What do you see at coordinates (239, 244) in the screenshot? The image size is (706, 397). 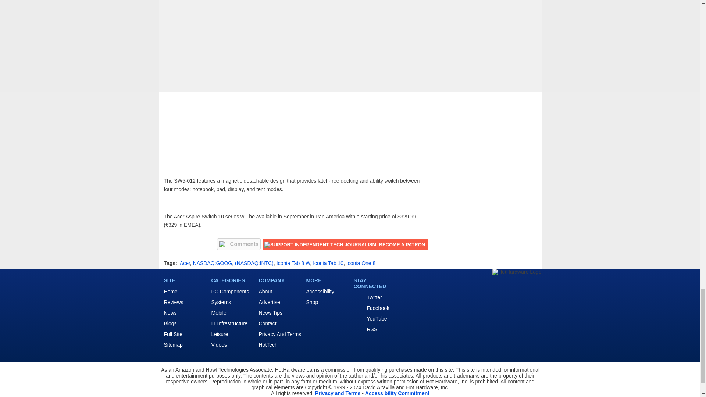 I see `Comments` at bounding box center [239, 244].